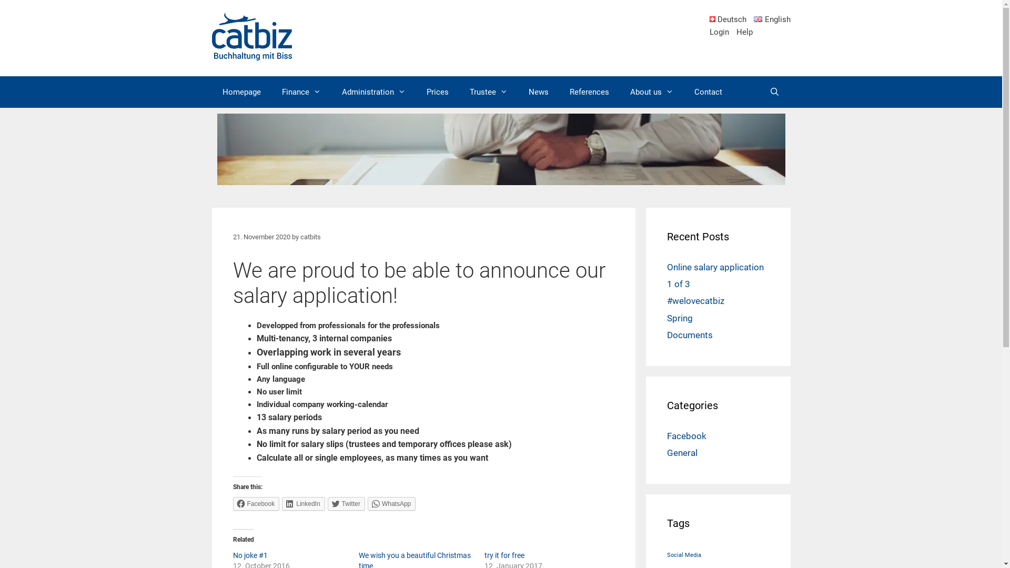 This screenshot has width=1010, height=568. What do you see at coordinates (695, 301) in the screenshot?
I see `#welovecatbiz` at bounding box center [695, 301].